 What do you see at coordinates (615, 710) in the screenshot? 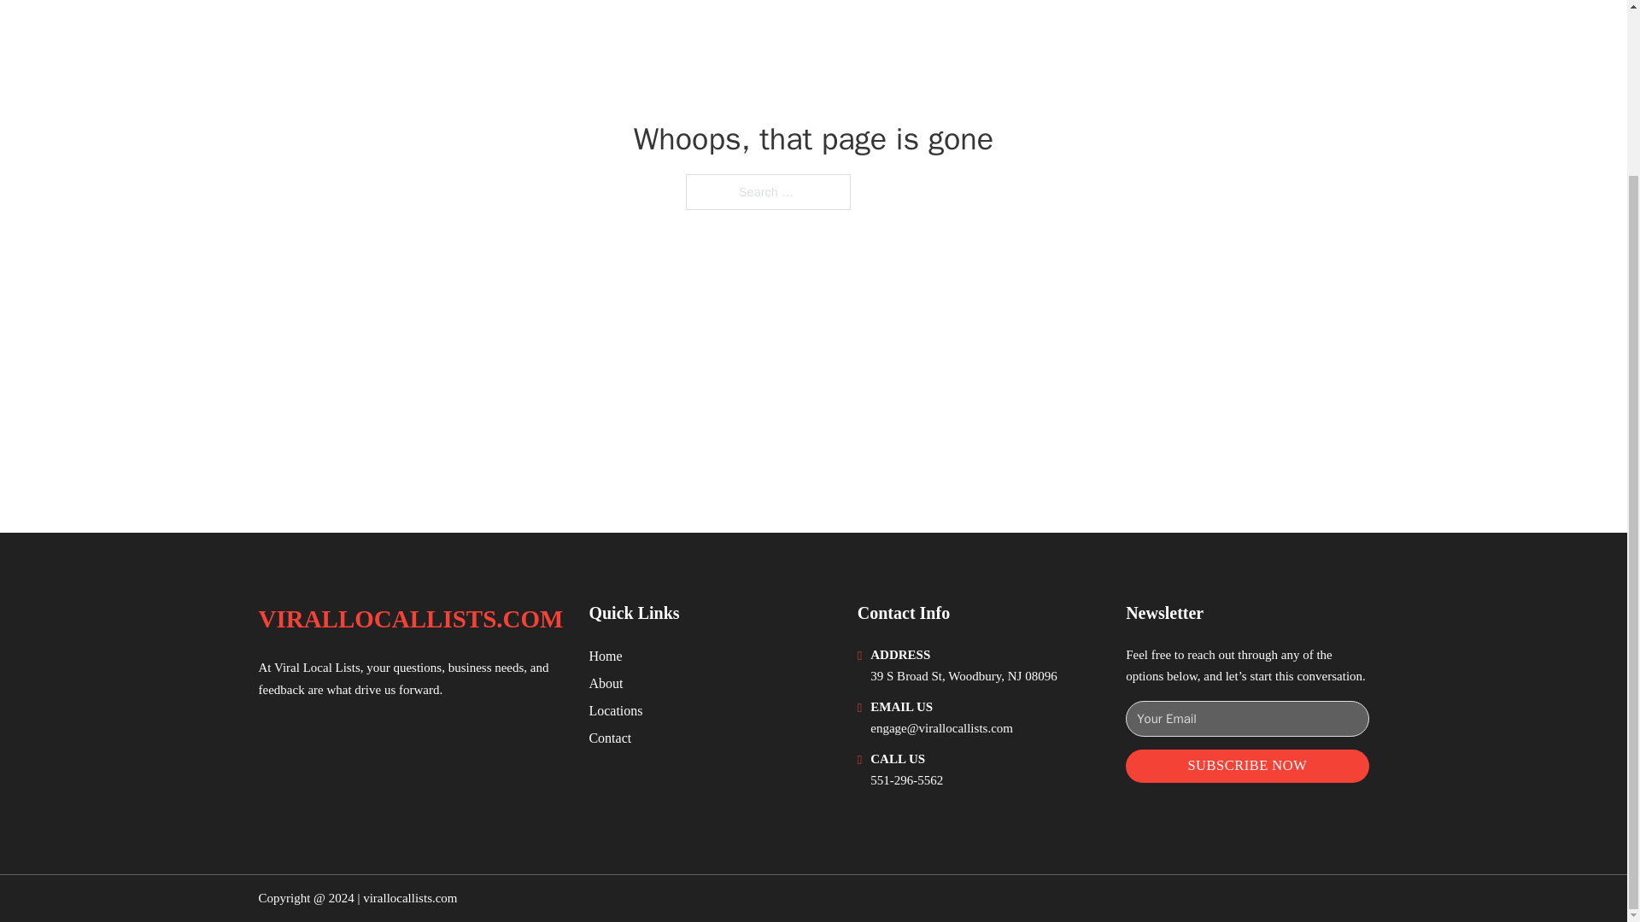
I see `Locations` at bounding box center [615, 710].